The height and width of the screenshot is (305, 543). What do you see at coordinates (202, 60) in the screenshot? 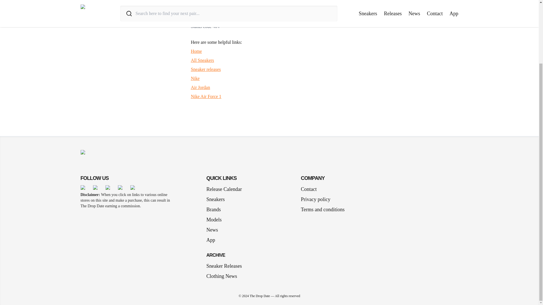
I see `All Sneakers` at bounding box center [202, 60].